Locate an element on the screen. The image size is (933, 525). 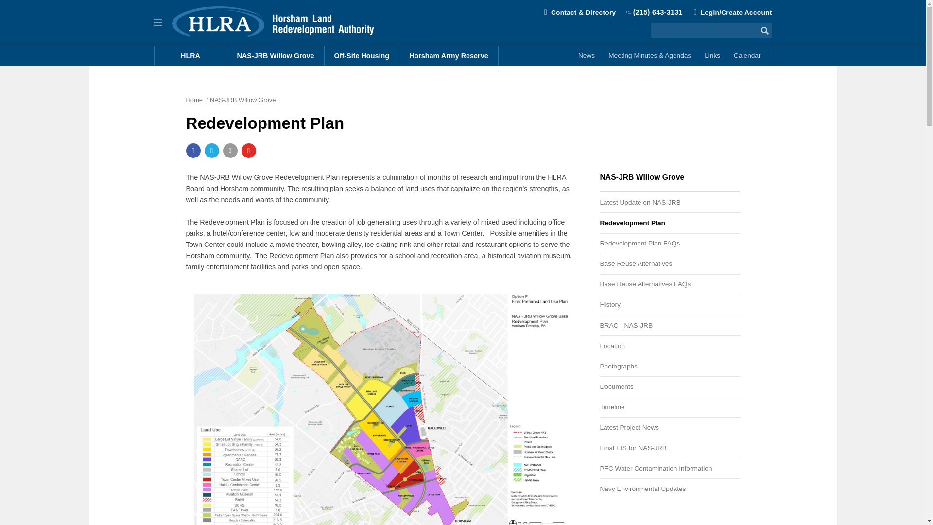
Off-Site Housing is located at coordinates (363, 56).